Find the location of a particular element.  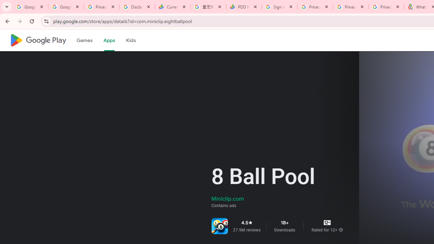

PDD Holdings Inc - ADR (PDD) Price & News - Google Finance is located at coordinates (243, 7).